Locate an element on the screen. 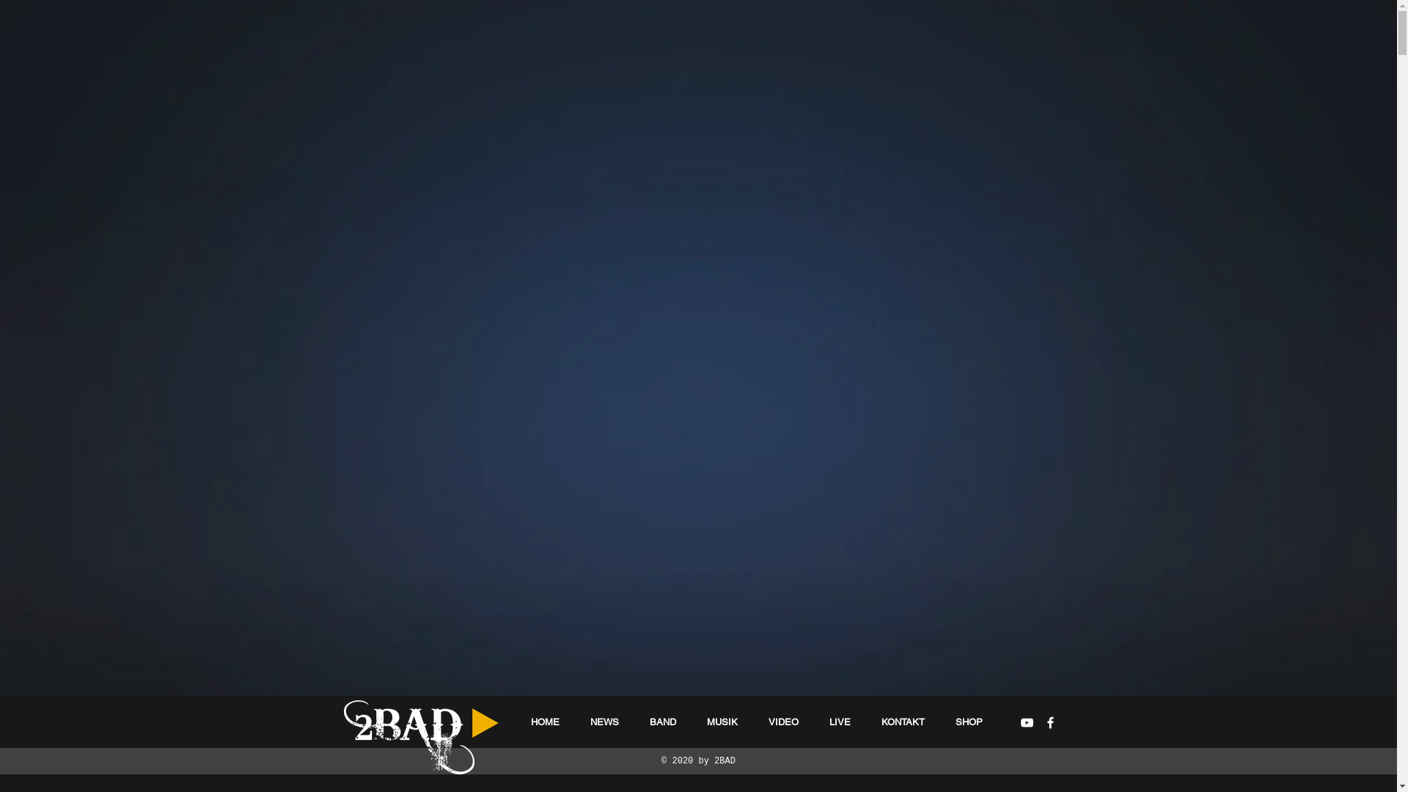  HOME is located at coordinates (546, 722).